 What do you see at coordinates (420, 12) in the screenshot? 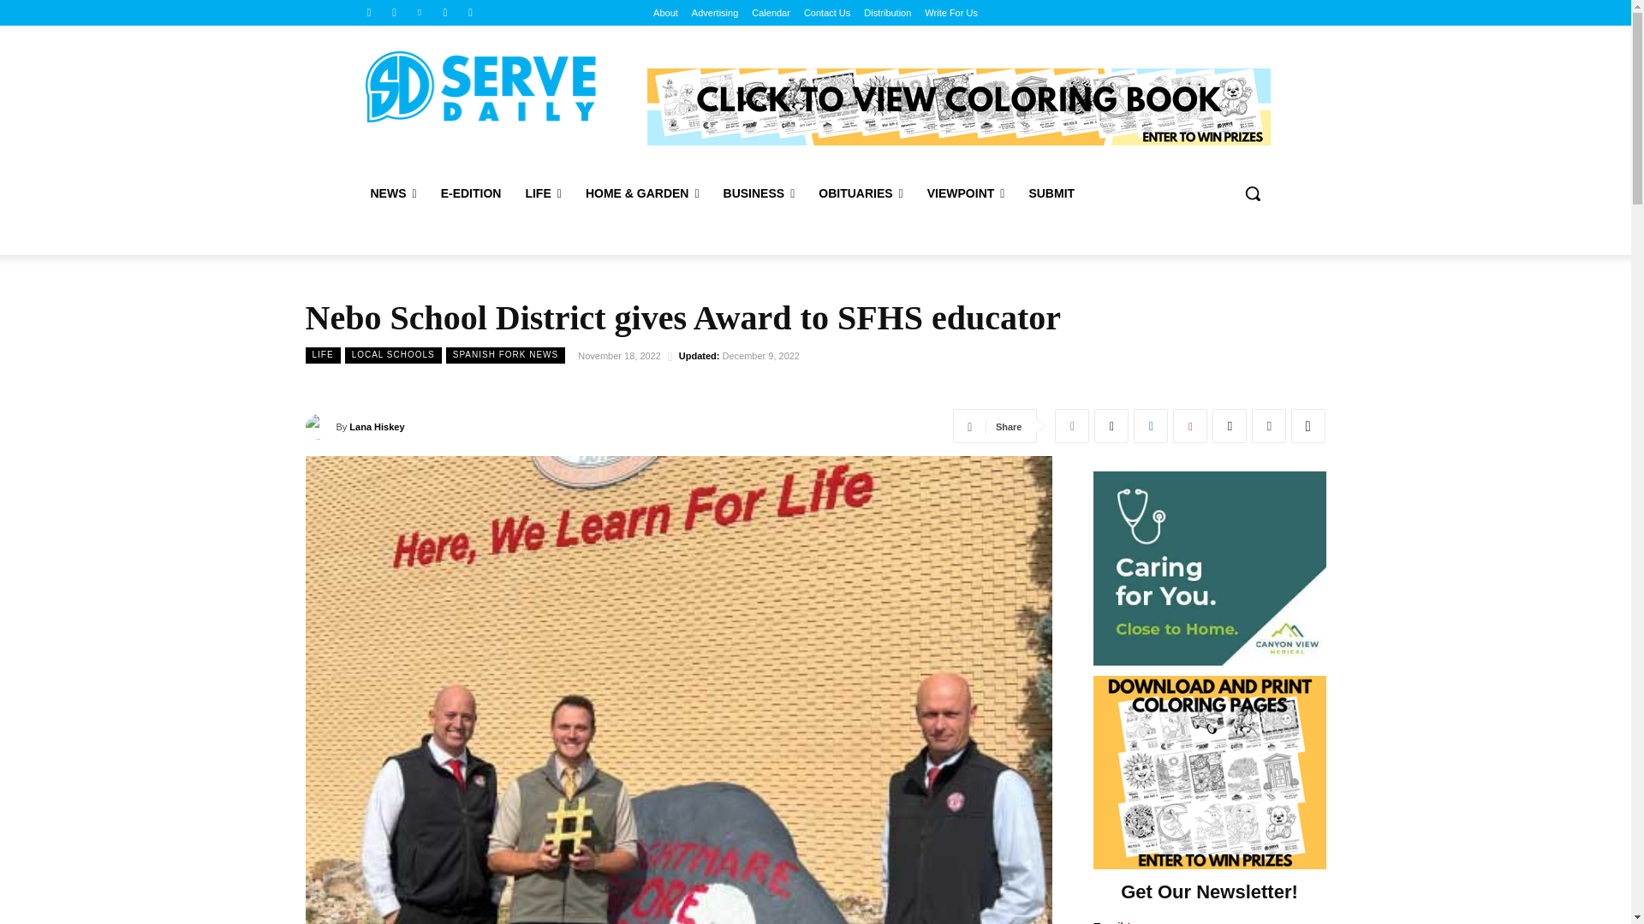
I see `Linkedin` at bounding box center [420, 12].